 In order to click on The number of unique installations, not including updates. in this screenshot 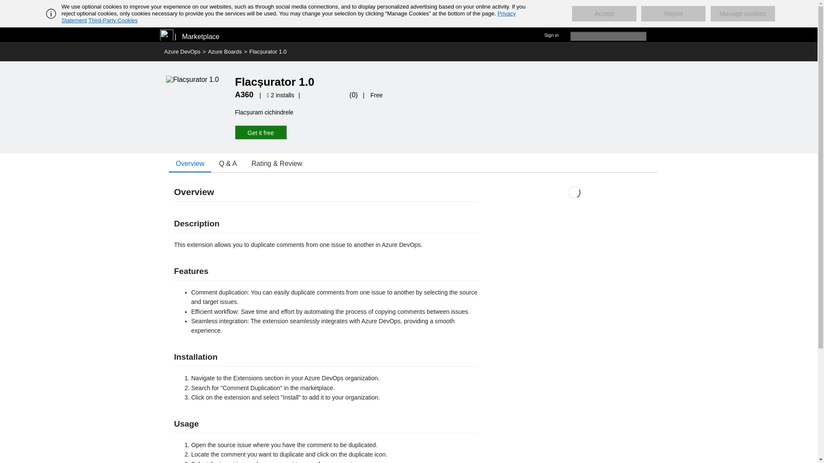, I will do `click(282, 95)`.